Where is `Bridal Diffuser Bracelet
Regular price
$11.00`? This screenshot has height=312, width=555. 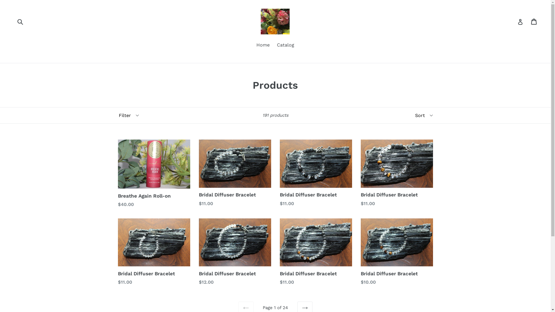 Bridal Diffuser Bracelet
Regular price
$11.00 is located at coordinates (316, 252).